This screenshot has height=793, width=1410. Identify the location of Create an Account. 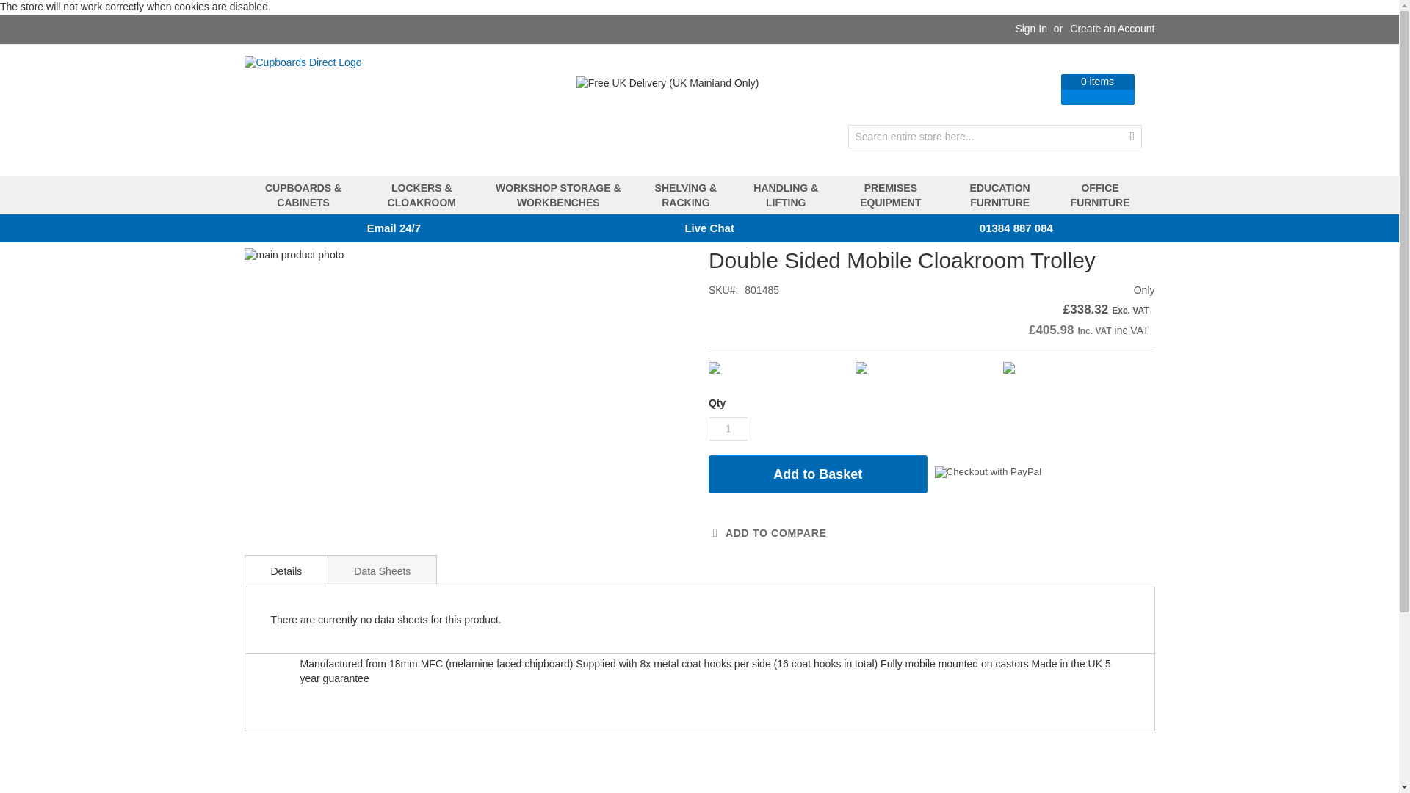
(1112, 29).